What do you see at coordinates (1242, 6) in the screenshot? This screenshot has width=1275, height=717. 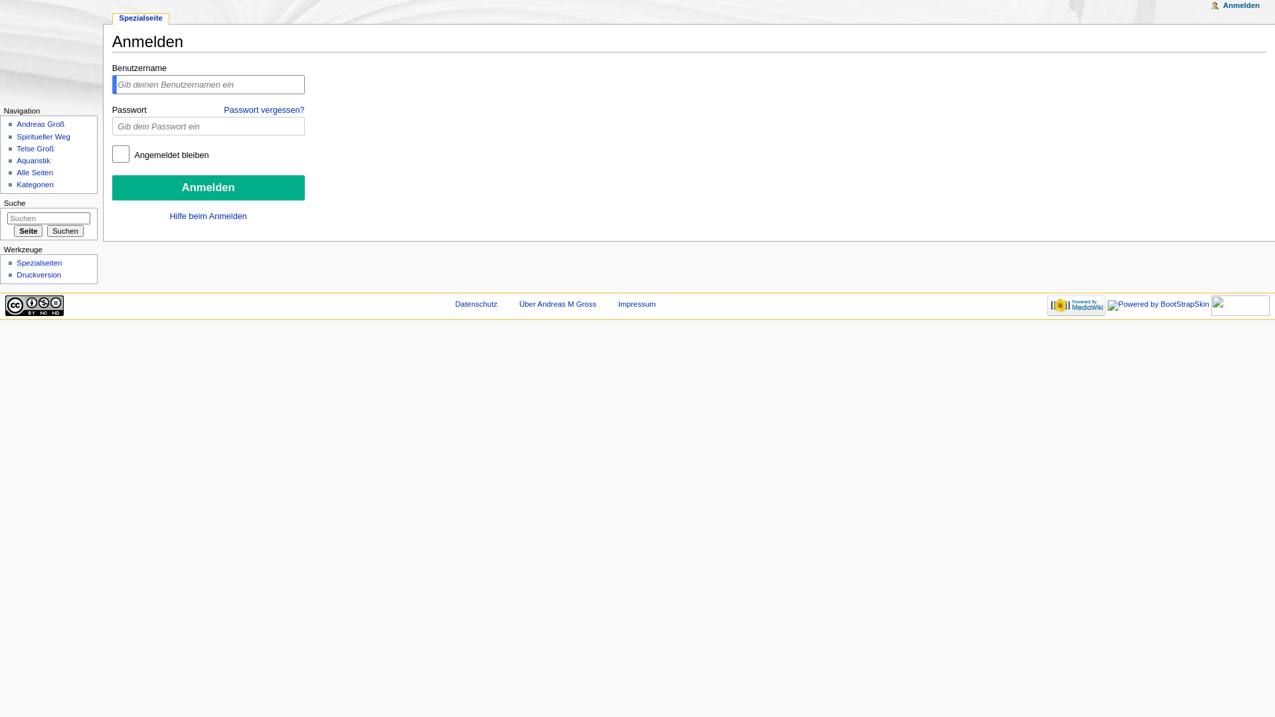 I see `Anmelden` at bounding box center [1242, 6].